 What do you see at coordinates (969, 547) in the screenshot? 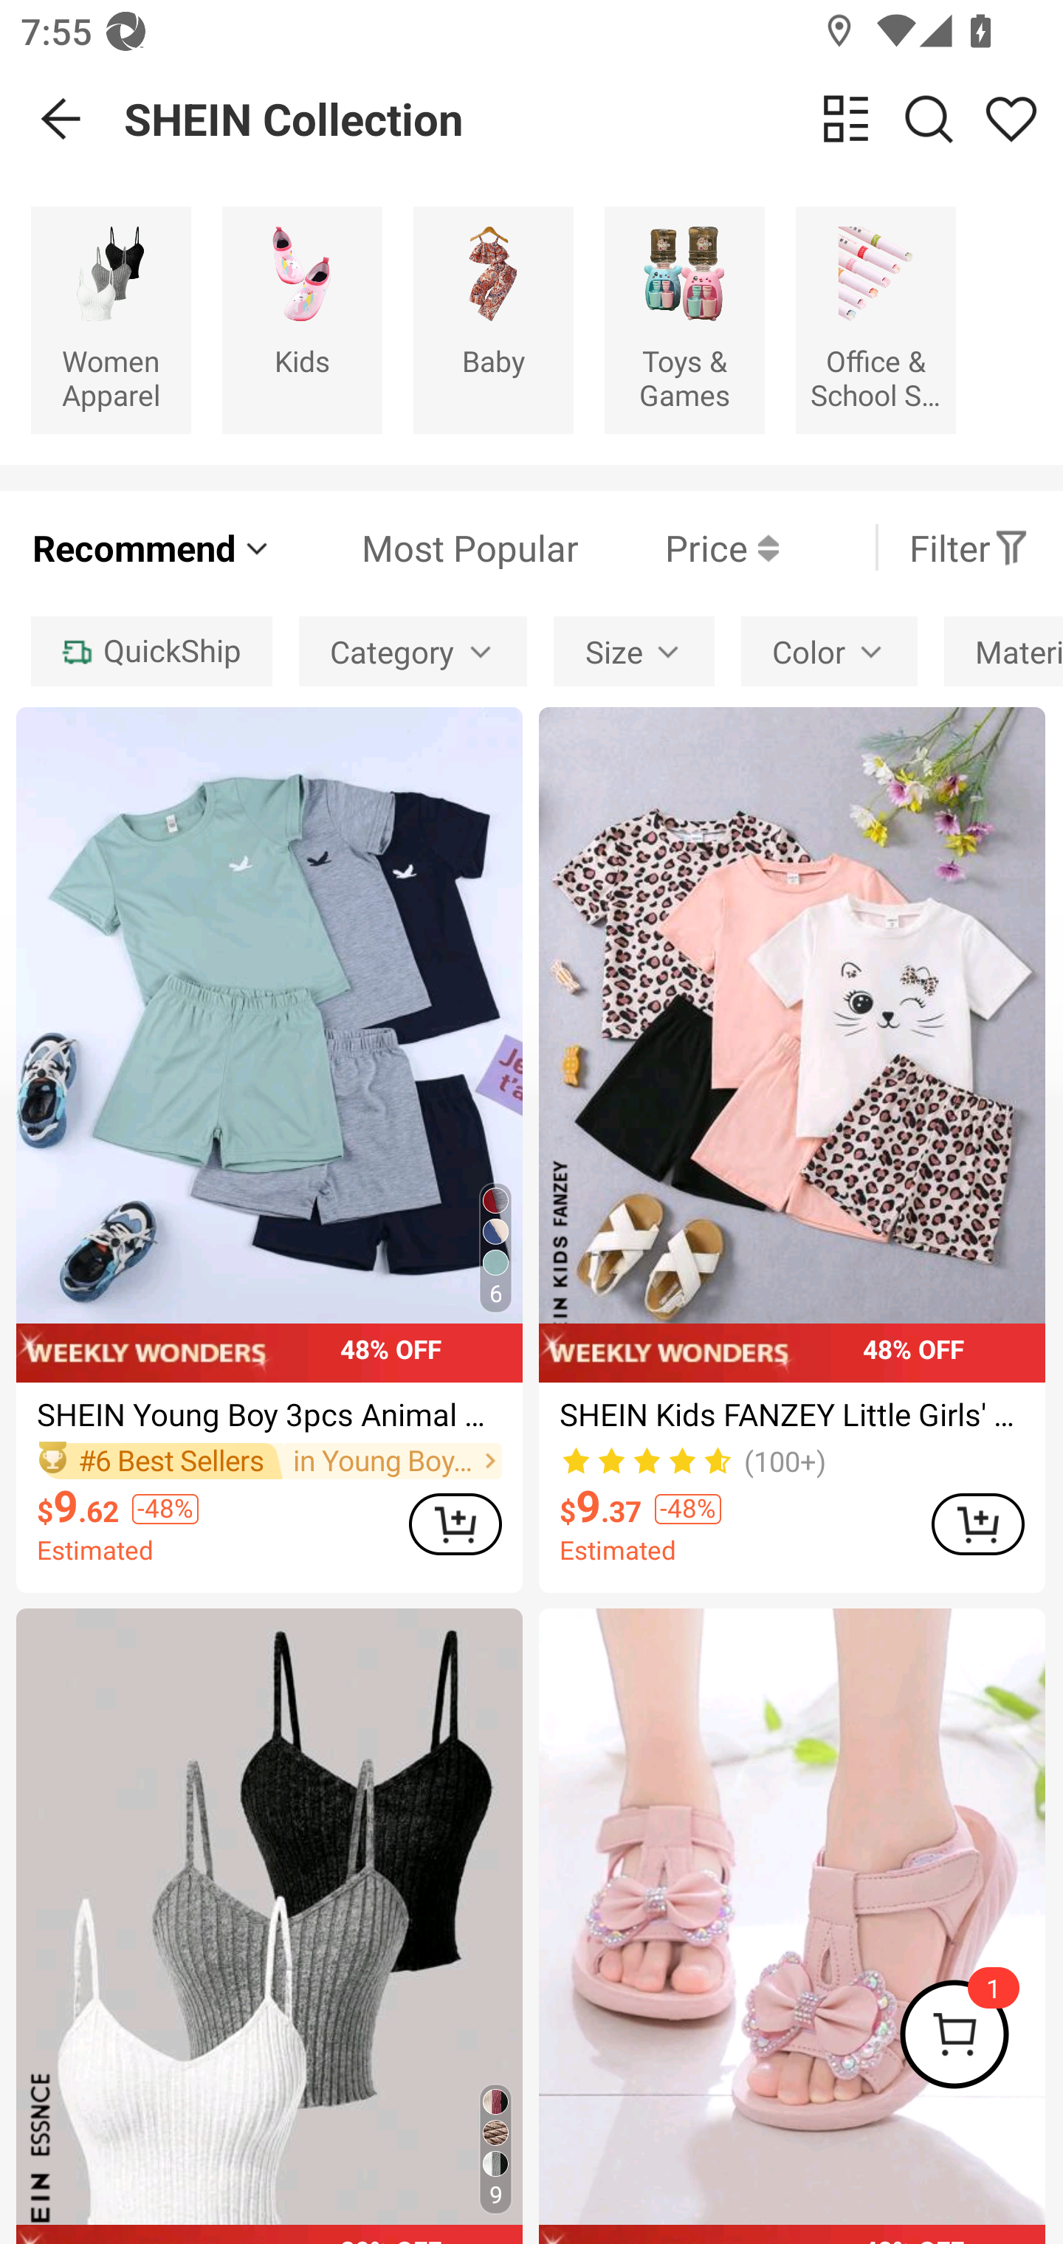
I see `Filter` at bounding box center [969, 547].